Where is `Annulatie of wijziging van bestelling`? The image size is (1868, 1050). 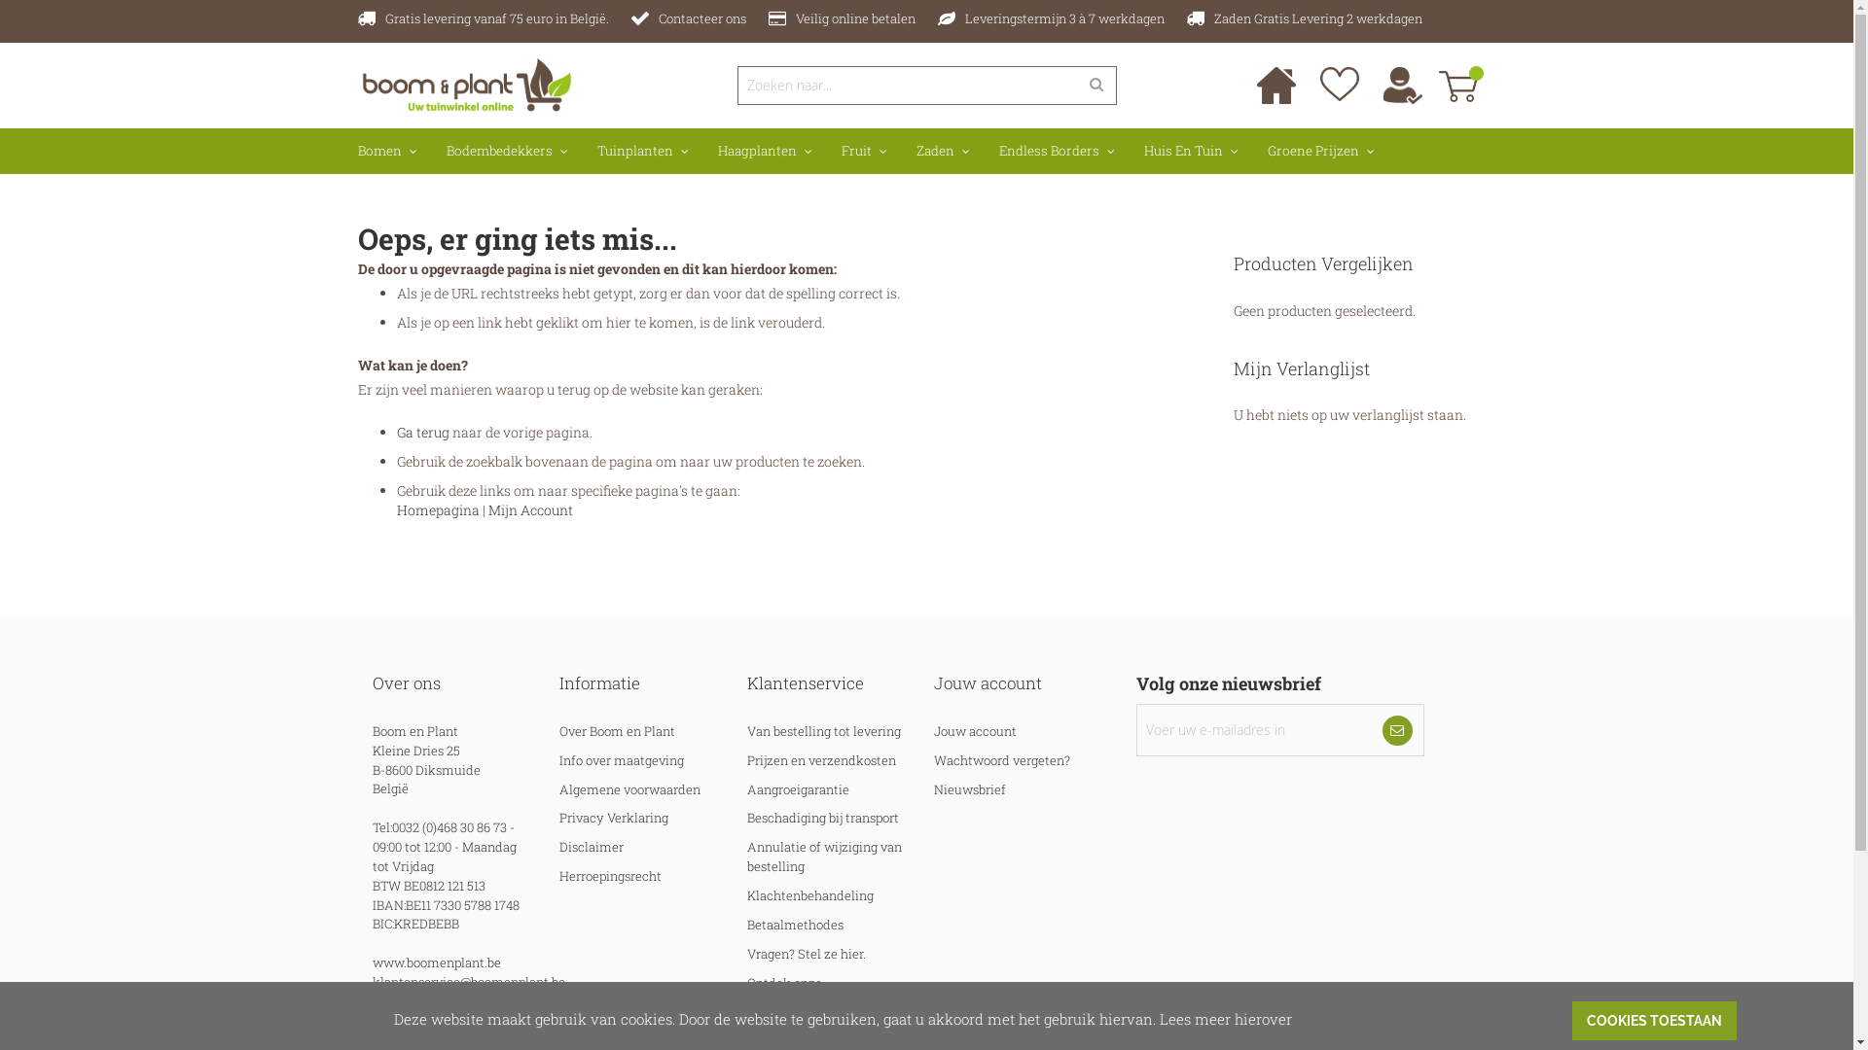 Annulatie of wijziging van bestelling is located at coordinates (825, 857).